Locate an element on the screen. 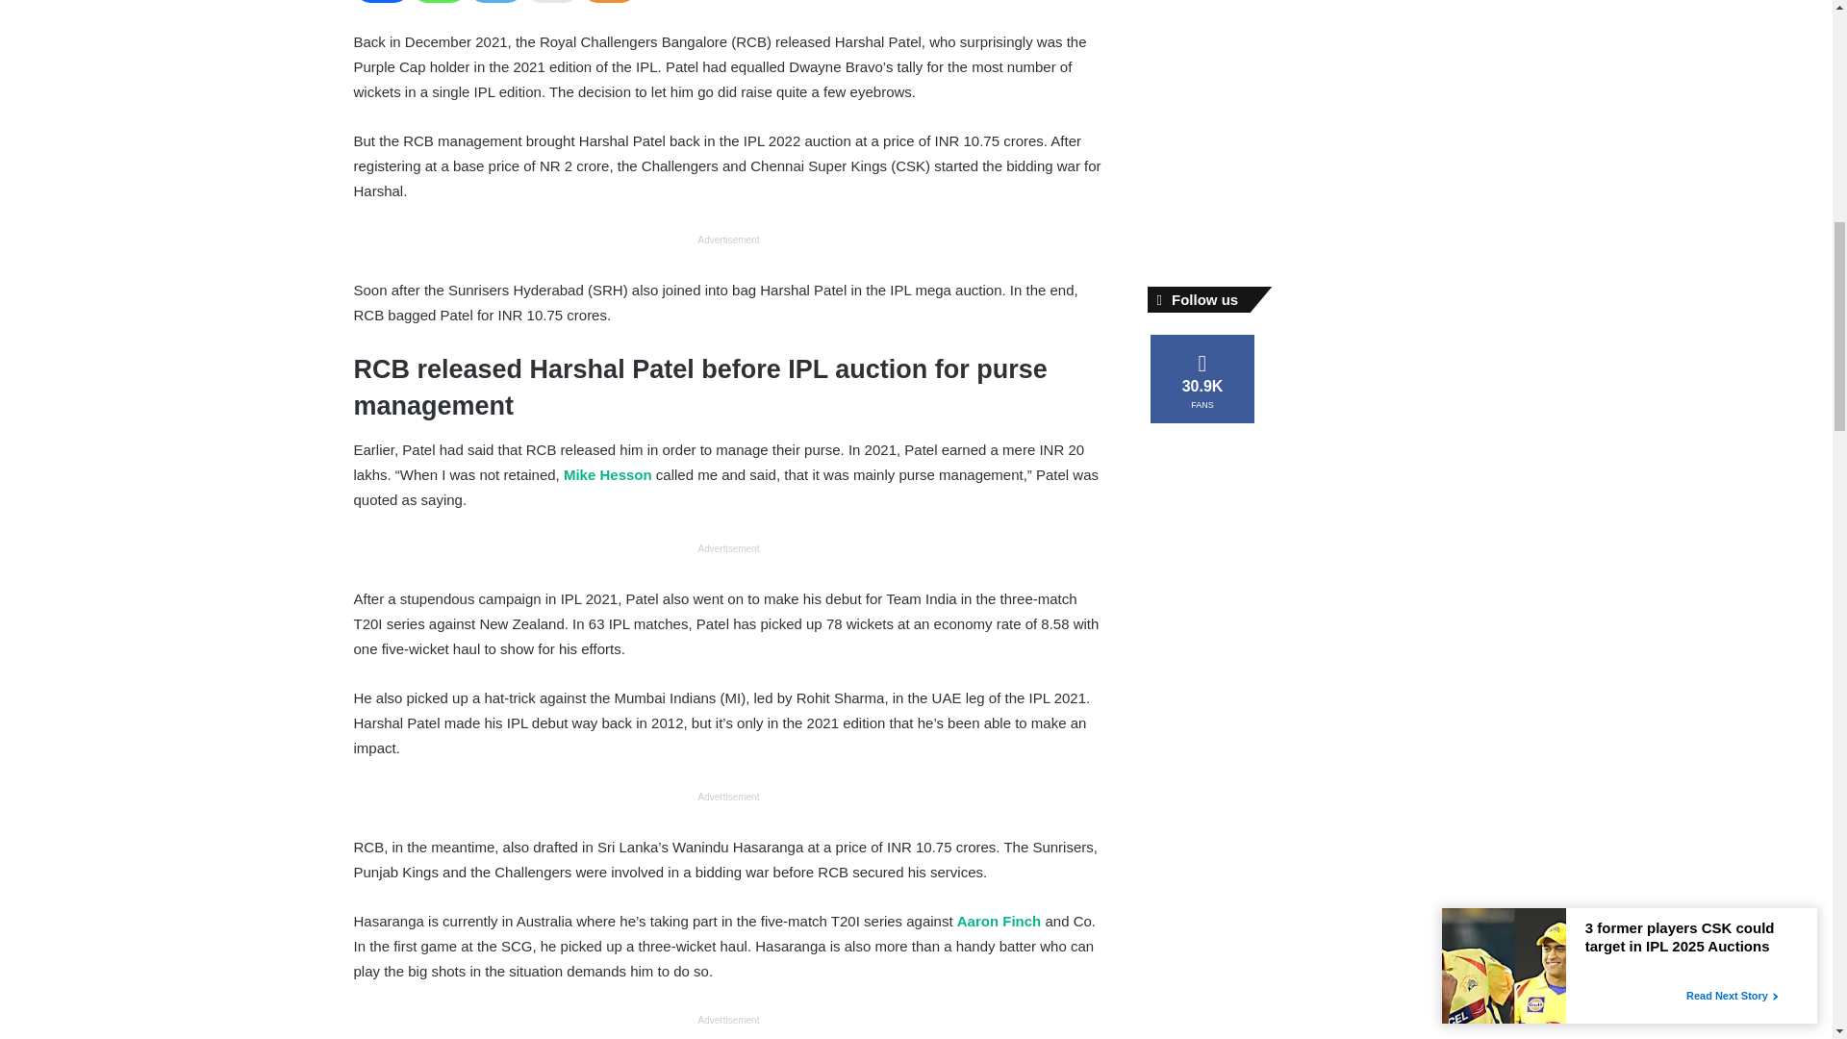 The width and height of the screenshot is (1847, 1039). Mike Hesson is located at coordinates (607, 474).